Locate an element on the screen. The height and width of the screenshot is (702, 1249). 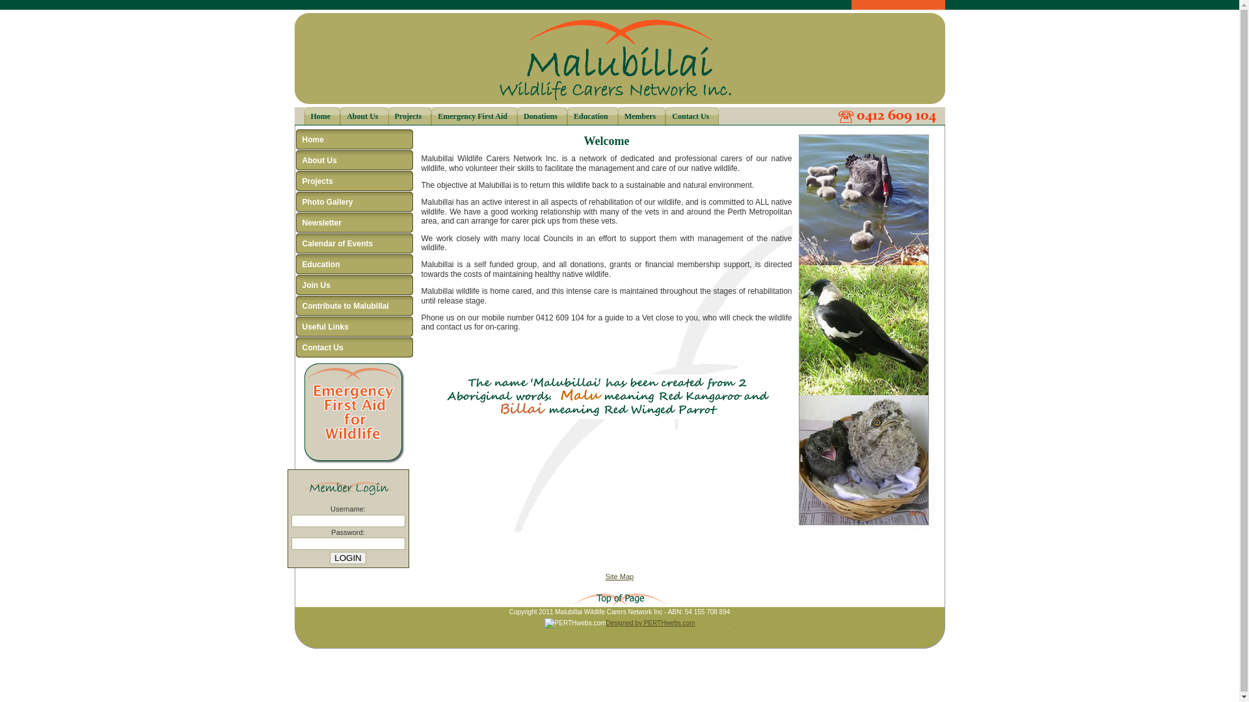
Projects is located at coordinates (410, 116).